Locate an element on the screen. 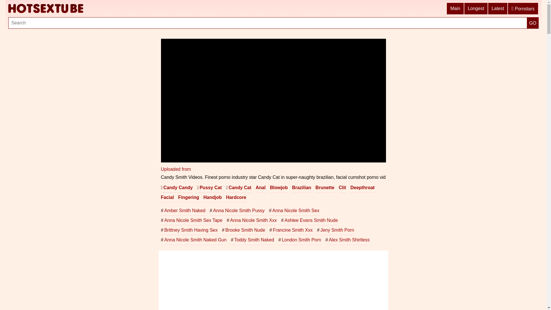 The image size is (551, 310). Francine Smith Xxx is located at coordinates (291, 230).